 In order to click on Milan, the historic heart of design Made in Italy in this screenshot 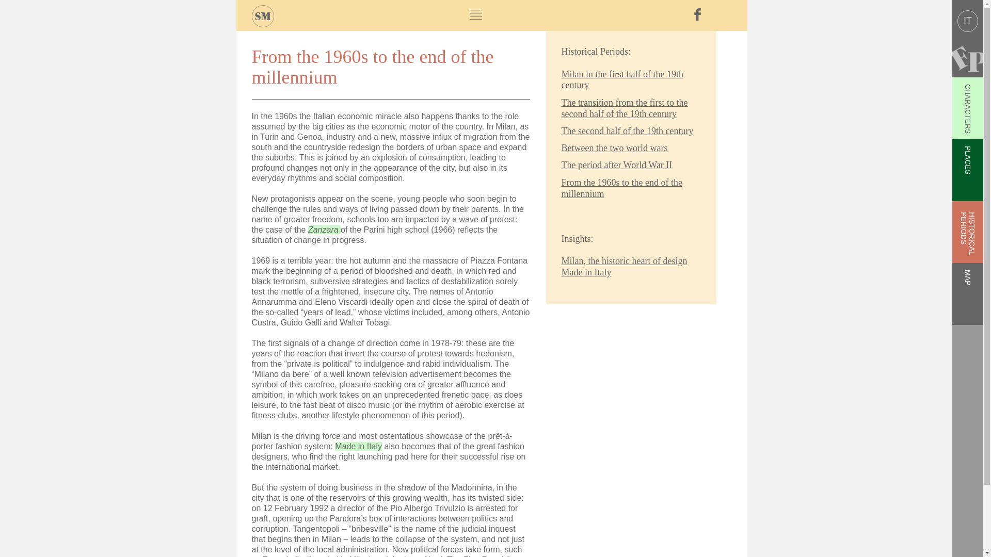, I will do `click(358, 446)`.